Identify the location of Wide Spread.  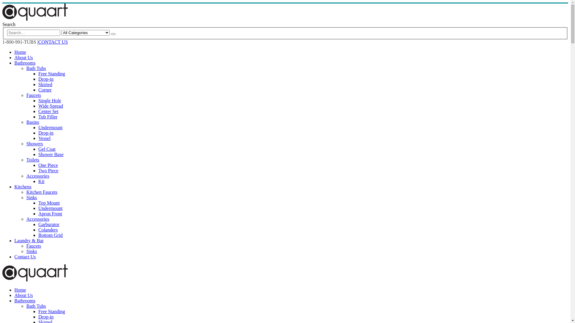
(51, 106).